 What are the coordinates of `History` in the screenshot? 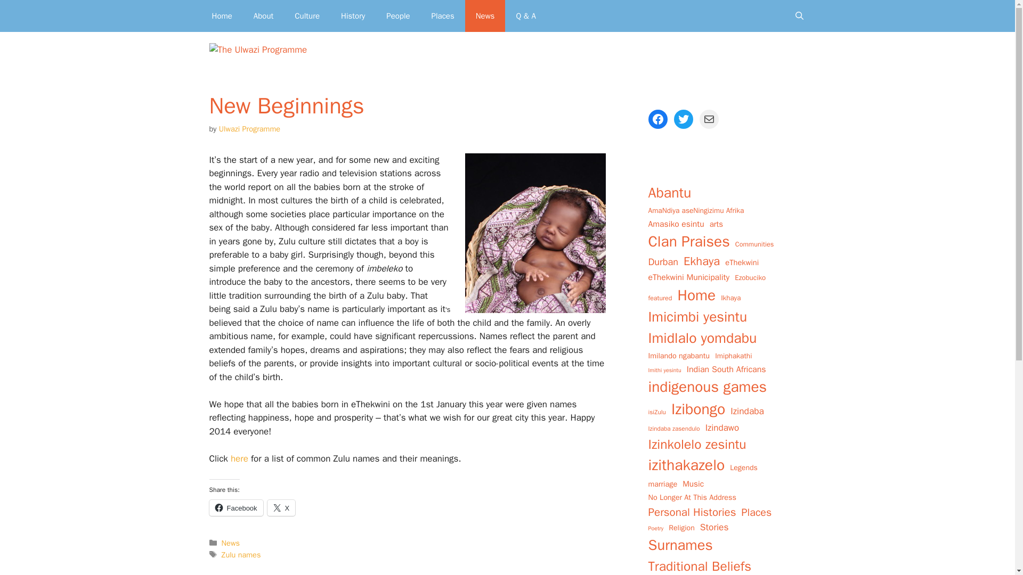 It's located at (353, 16).